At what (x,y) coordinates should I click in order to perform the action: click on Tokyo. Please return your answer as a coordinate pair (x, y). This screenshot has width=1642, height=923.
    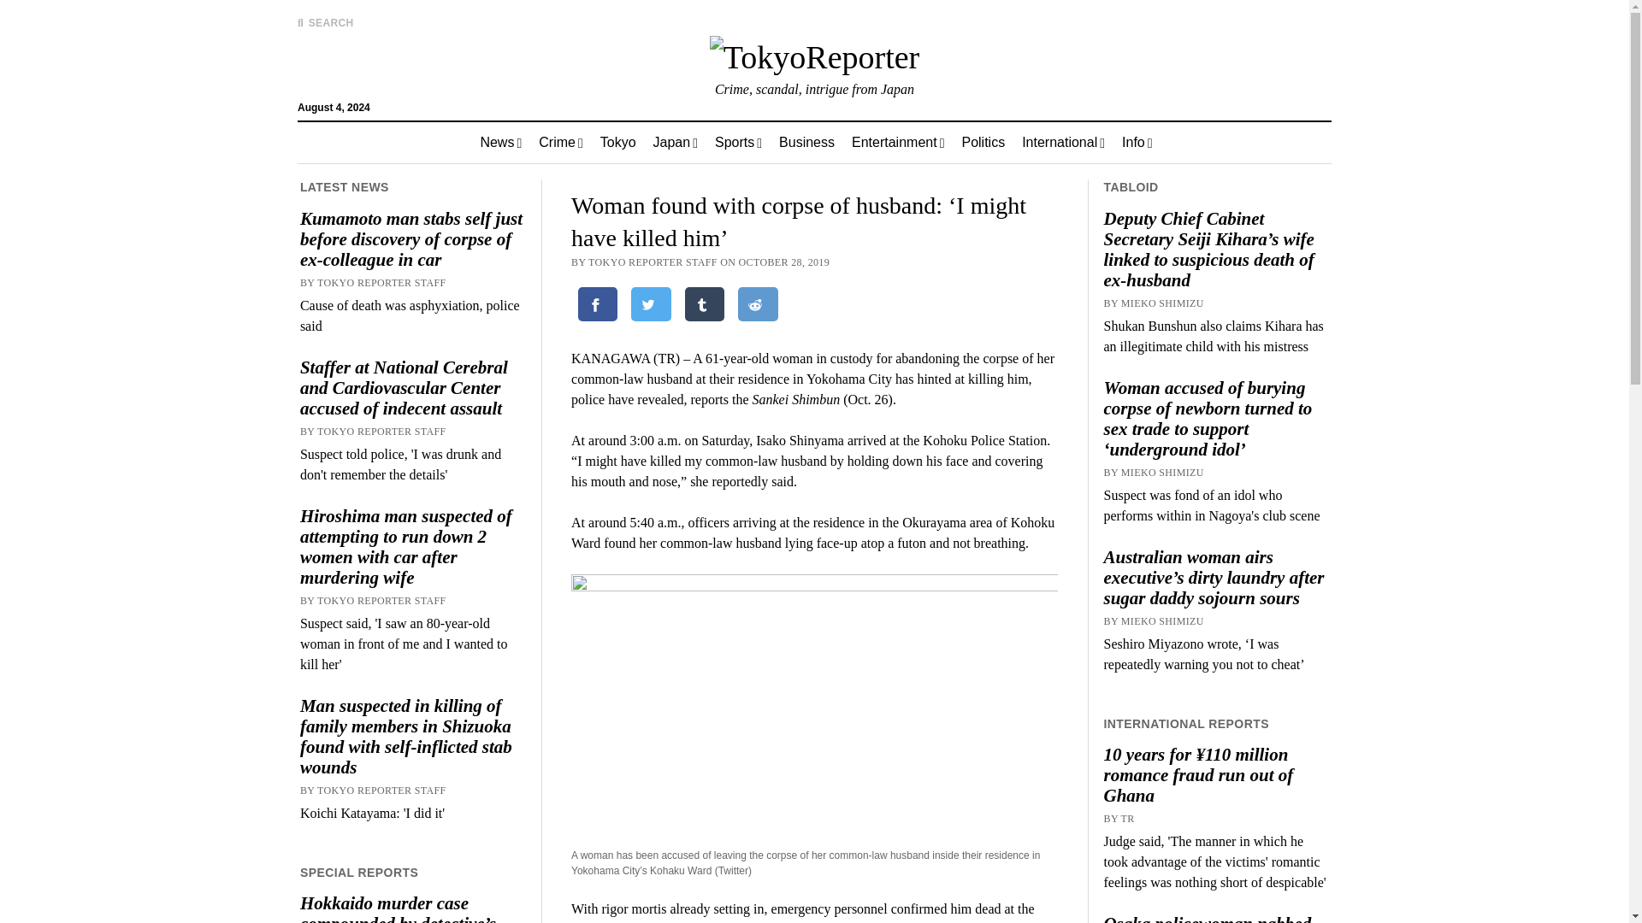
    Looking at the image, I should click on (617, 142).